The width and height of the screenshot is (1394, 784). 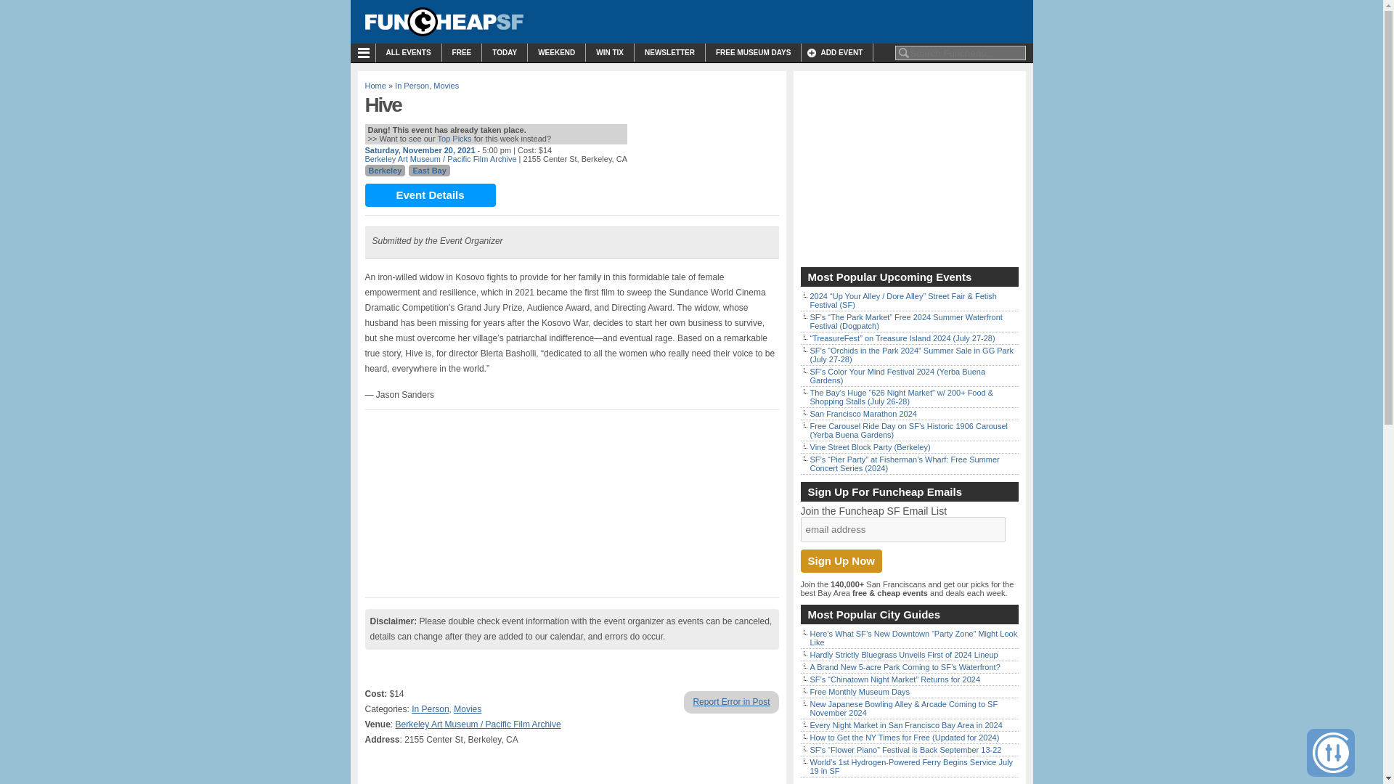 What do you see at coordinates (462, 52) in the screenshot?
I see `FREE` at bounding box center [462, 52].